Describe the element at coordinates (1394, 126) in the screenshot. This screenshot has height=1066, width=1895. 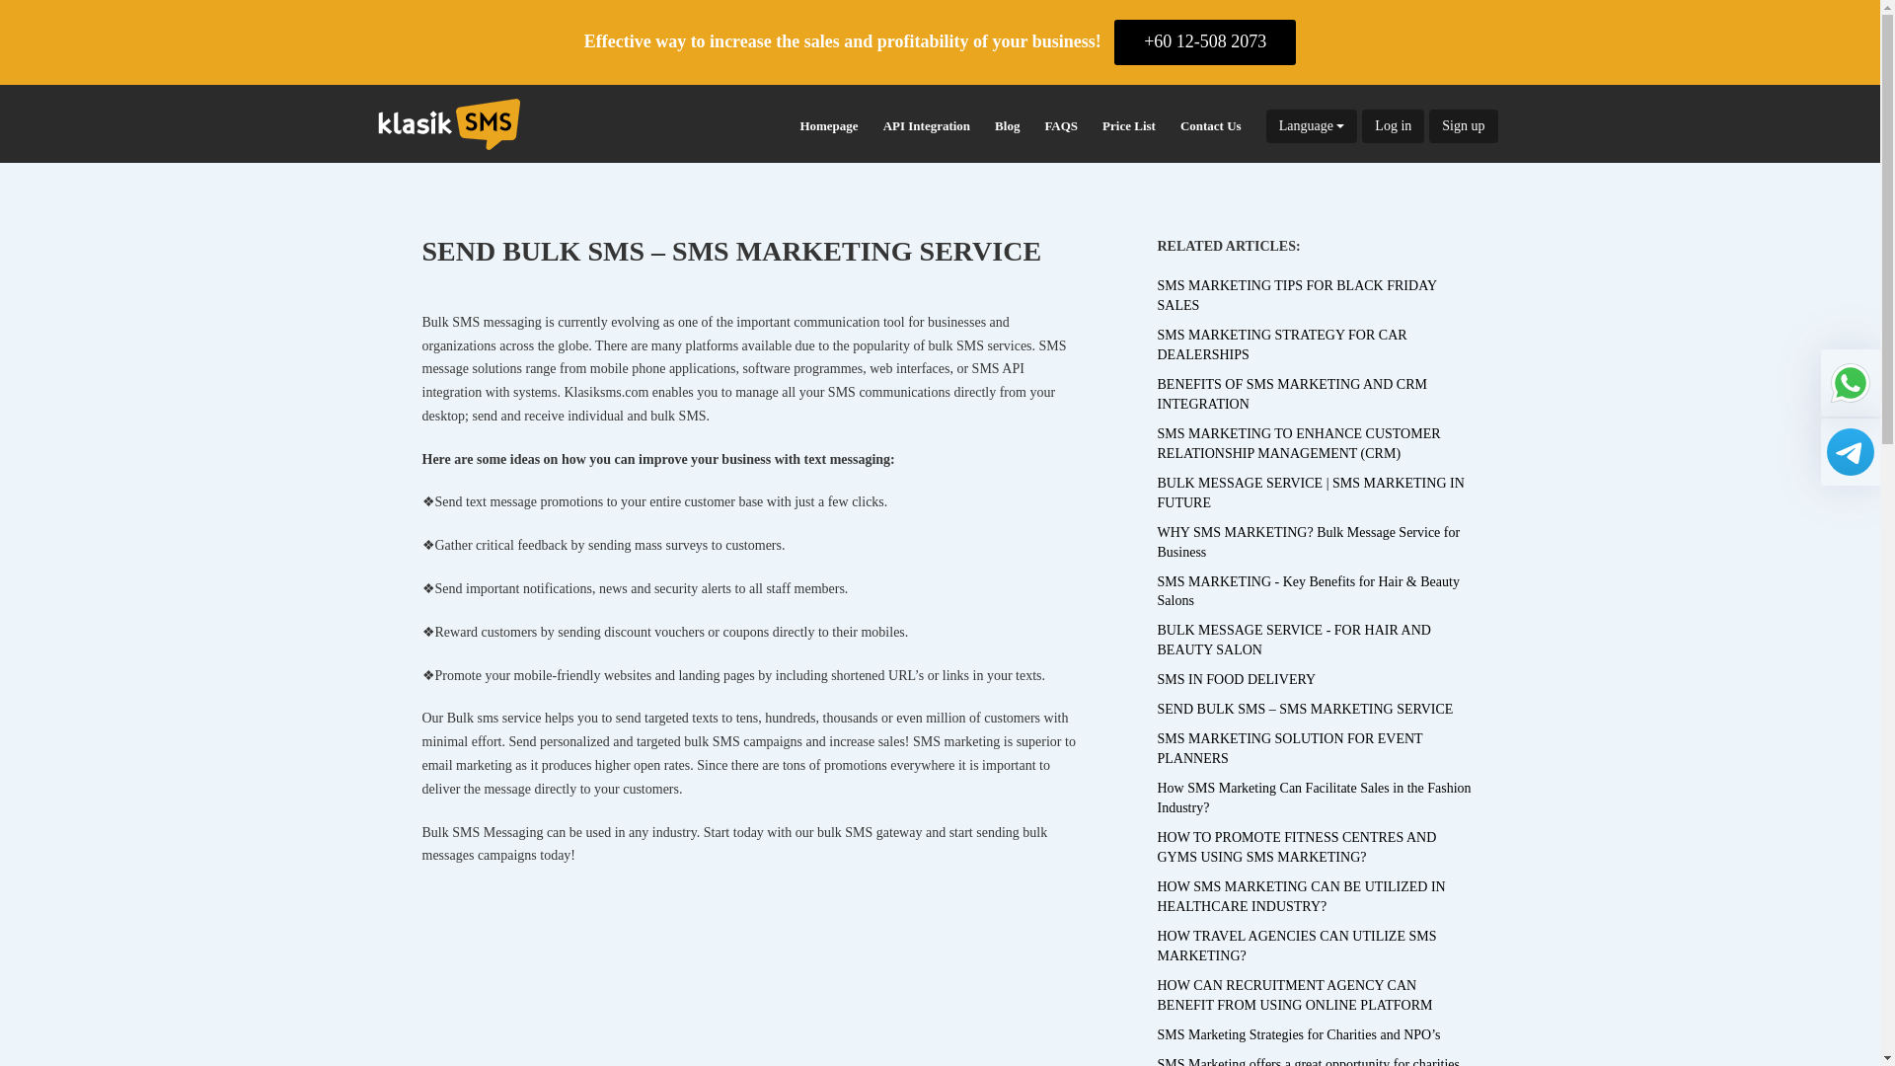
I see `Log in` at that location.